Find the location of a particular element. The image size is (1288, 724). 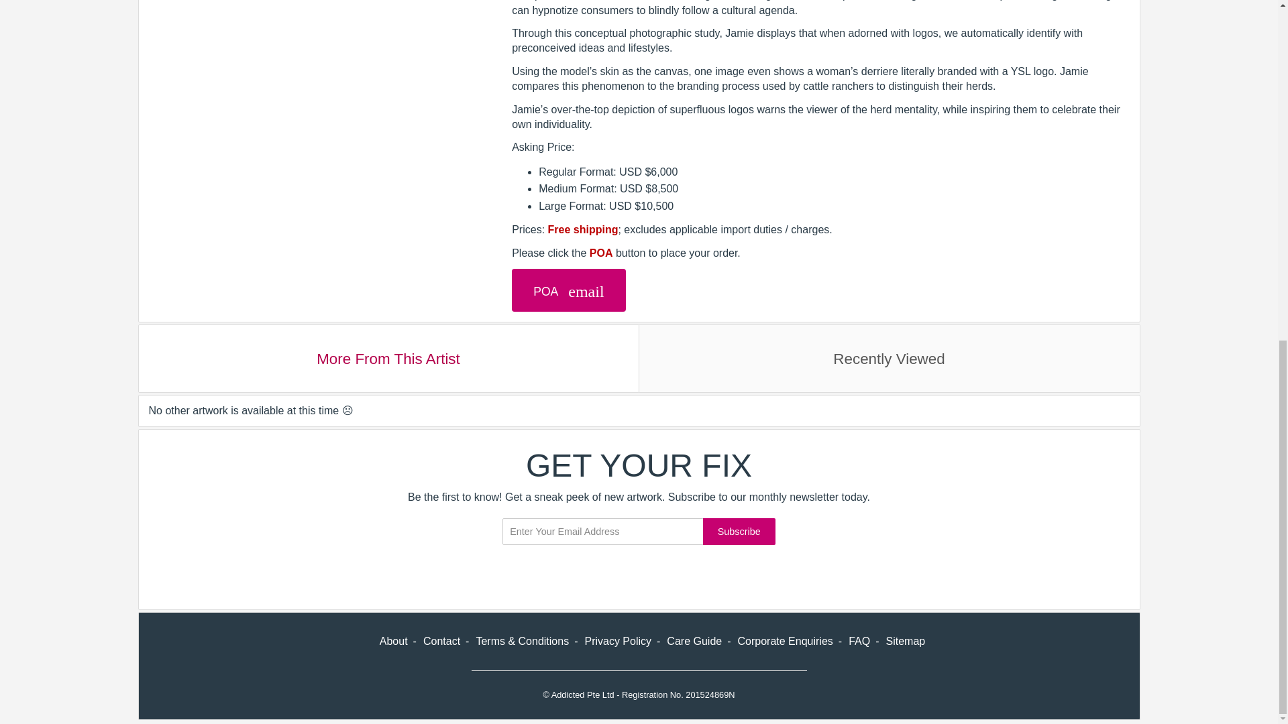

Recently Viewed is located at coordinates (890, 358).